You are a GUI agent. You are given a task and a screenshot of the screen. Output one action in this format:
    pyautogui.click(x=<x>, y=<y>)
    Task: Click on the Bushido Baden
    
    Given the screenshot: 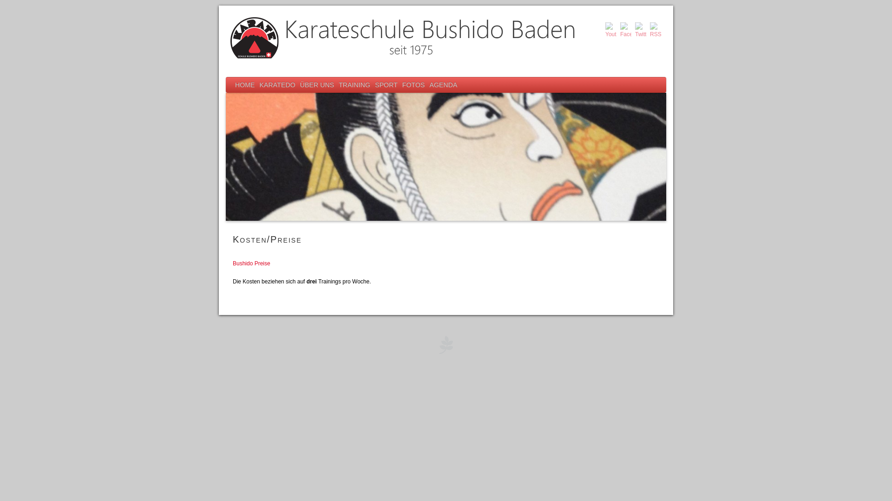 What is the action you would take?
    pyautogui.click(x=446, y=344)
    